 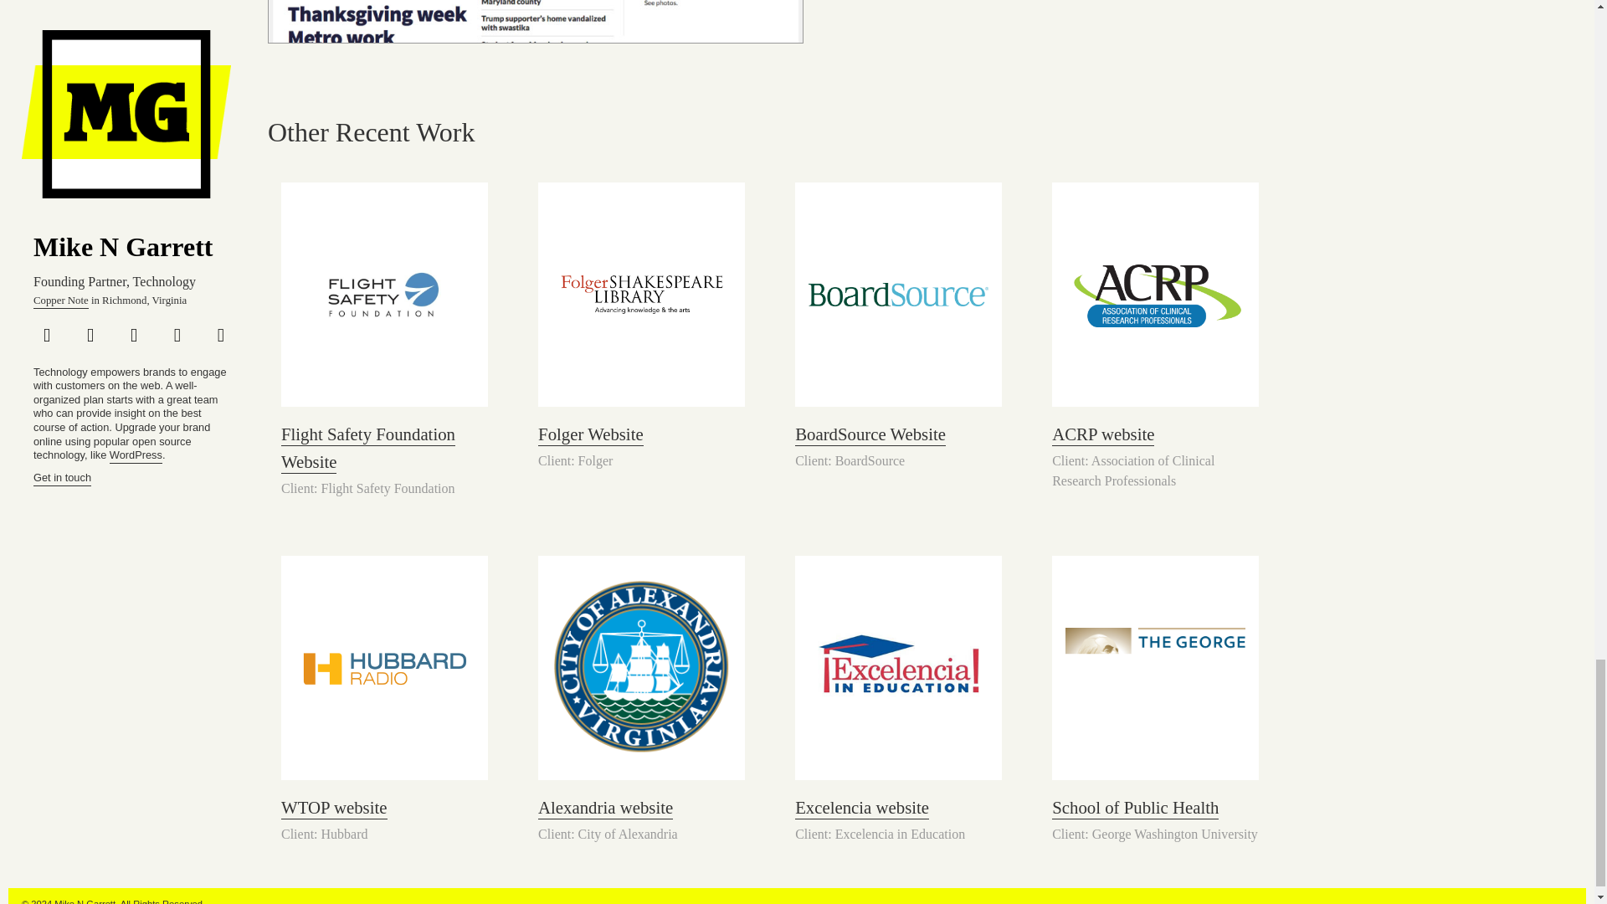 I want to click on BoardSource Website, so click(x=870, y=435).